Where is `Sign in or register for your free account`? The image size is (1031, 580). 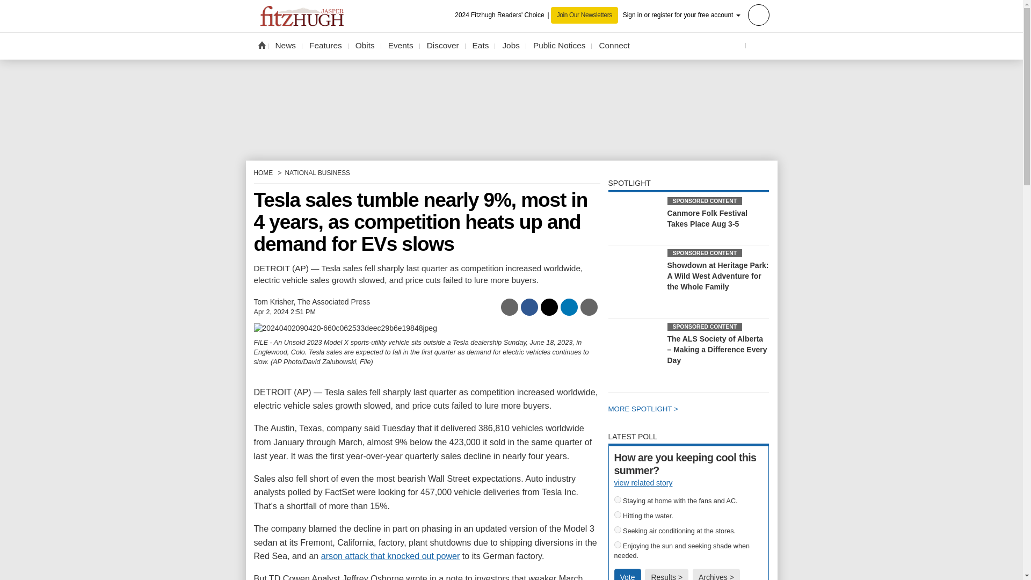 Sign in or register for your free account is located at coordinates (696, 14).